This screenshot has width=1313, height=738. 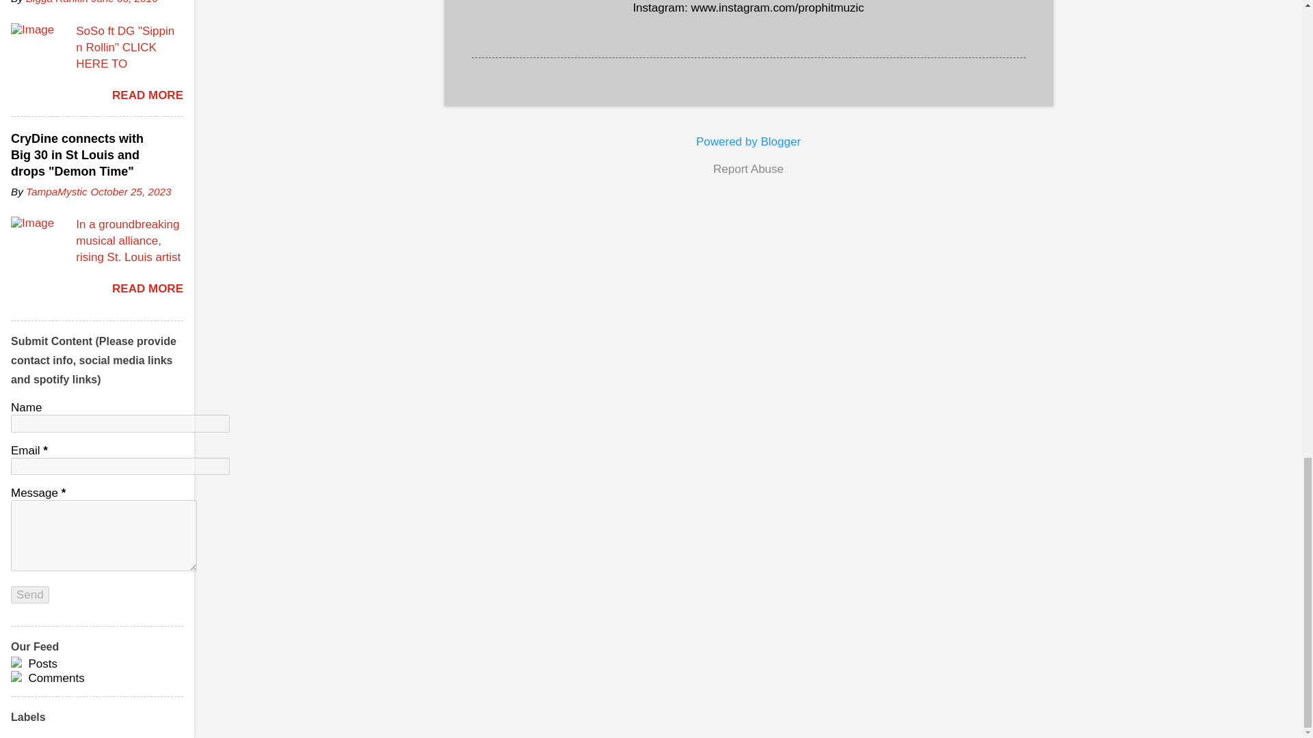 I want to click on Send, so click(x=30, y=594).